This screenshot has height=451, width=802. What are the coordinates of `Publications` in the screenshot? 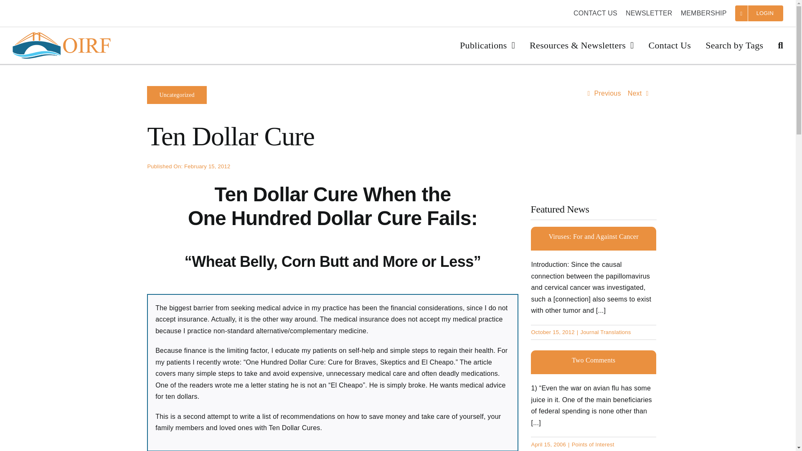 It's located at (487, 45).